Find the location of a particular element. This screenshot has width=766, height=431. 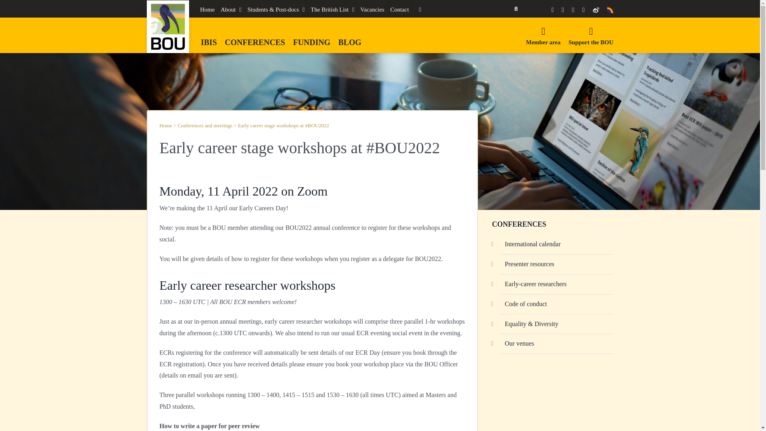

Vacancies is located at coordinates (372, 10).